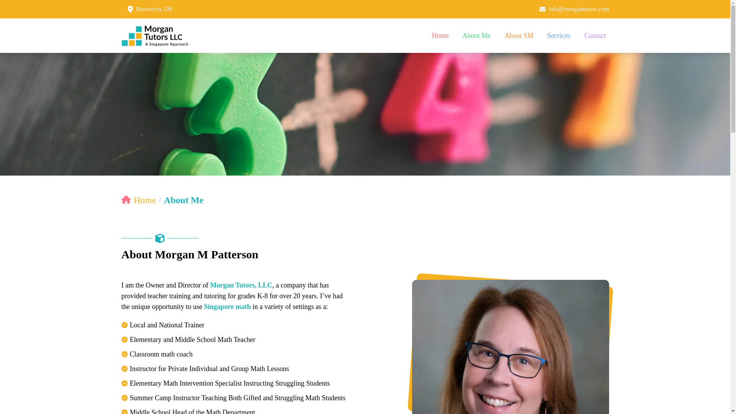 The width and height of the screenshot is (736, 414). Describe the element at coordinates (139, 200) in the screenshot. I see `Home` at that location.